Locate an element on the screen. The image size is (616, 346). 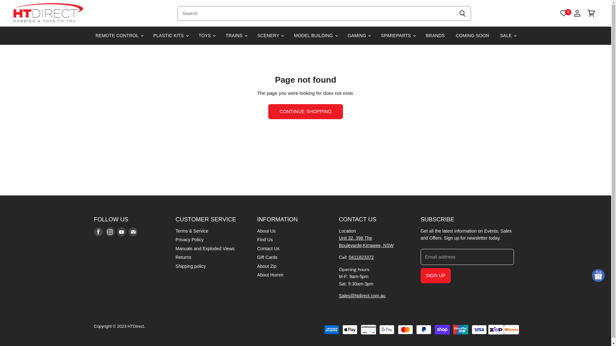
Find us on Youtube is located at coordinates (121, 232).